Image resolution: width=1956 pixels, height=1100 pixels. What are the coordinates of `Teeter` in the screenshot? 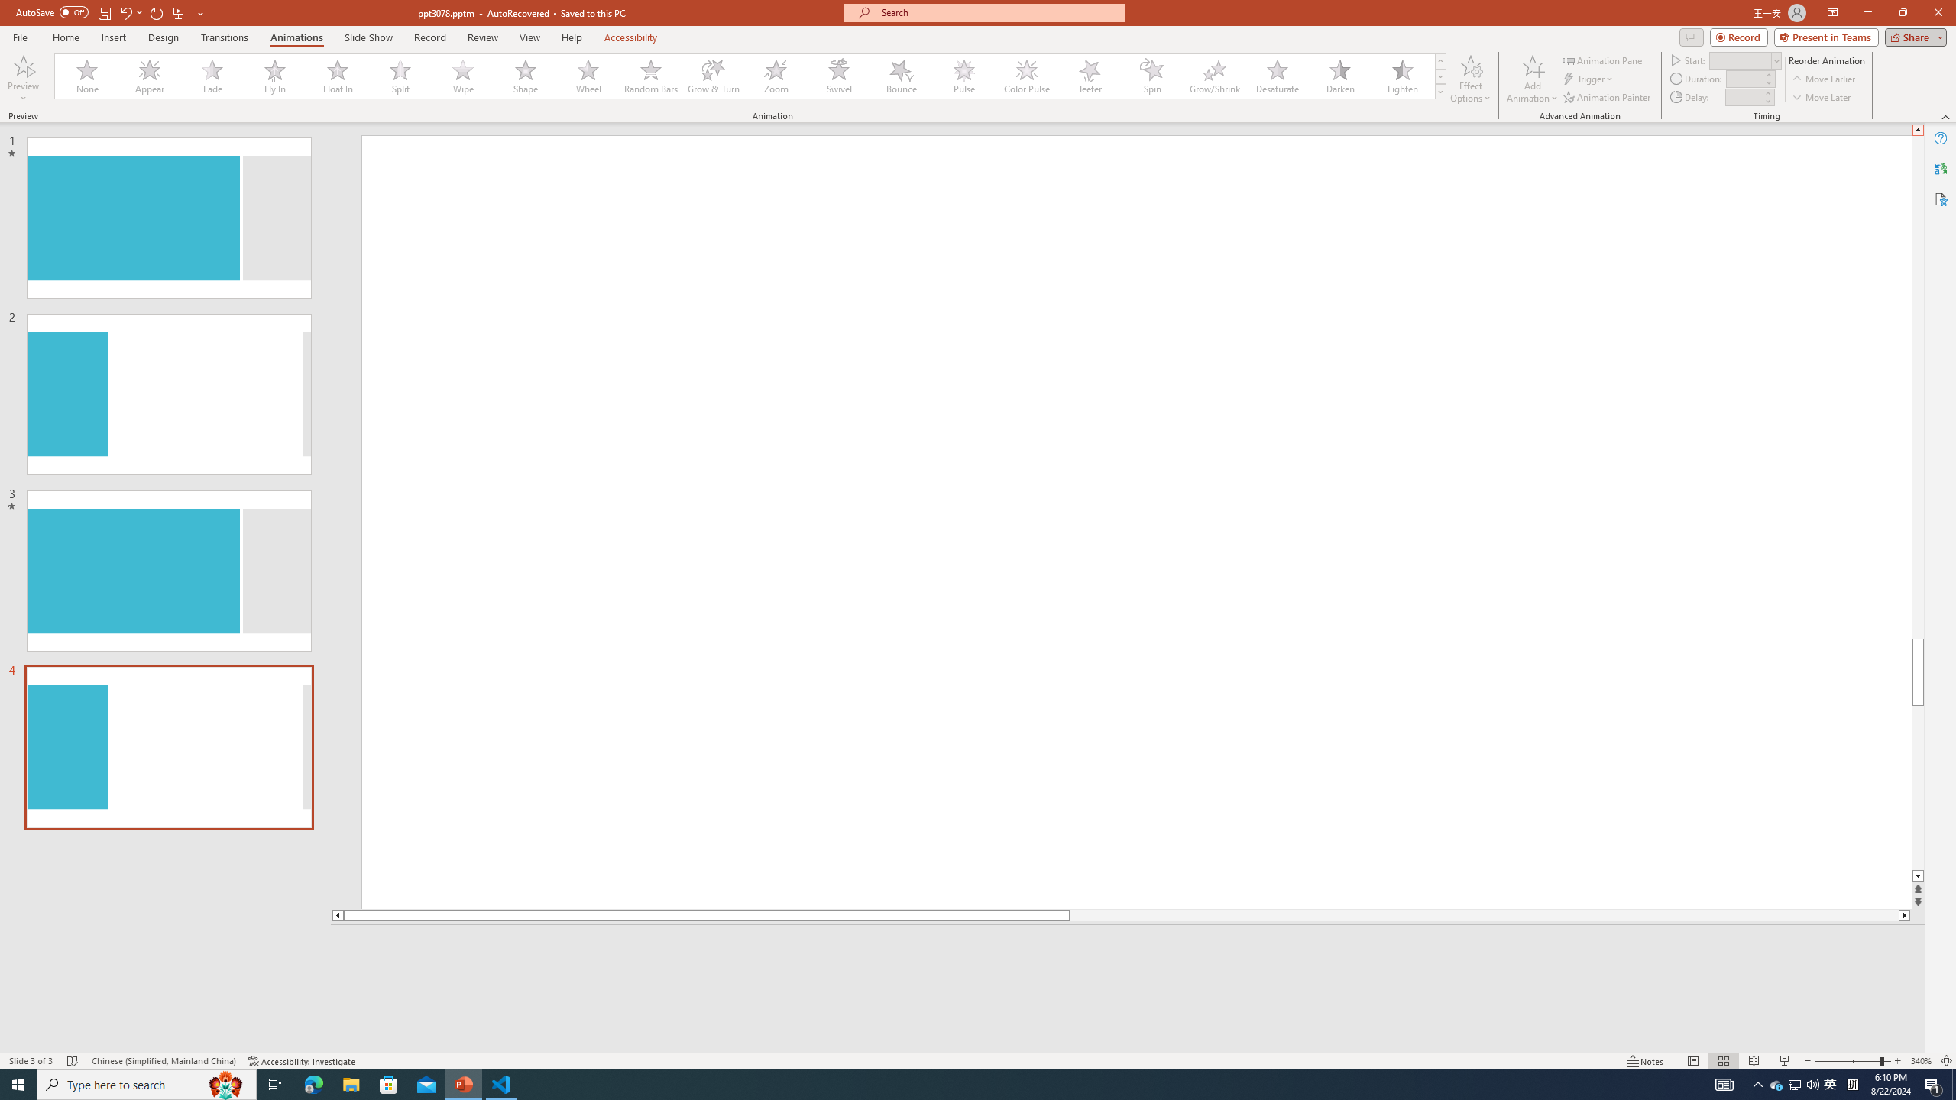 It's located at (1089, 76).